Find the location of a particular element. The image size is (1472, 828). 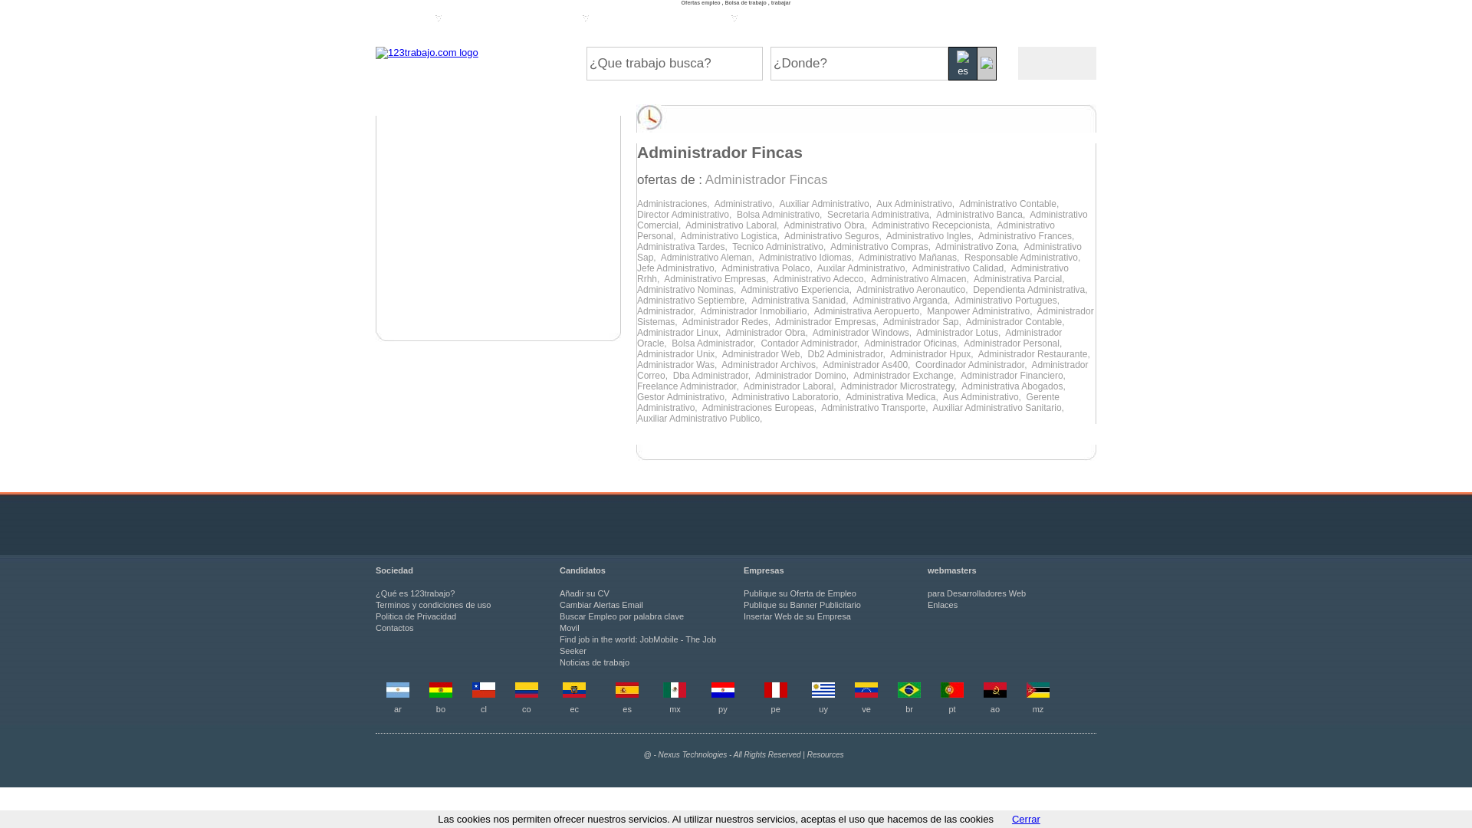

Administrativa Tardes,  is located at coordinates (685, 247).